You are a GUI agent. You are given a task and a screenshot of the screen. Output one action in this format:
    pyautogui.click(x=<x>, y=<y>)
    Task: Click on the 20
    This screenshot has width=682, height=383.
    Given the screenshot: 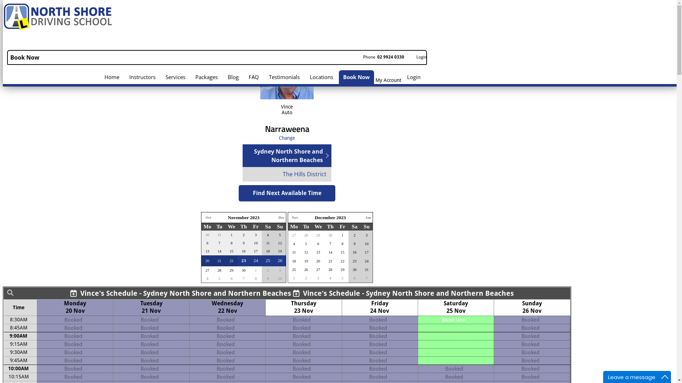 What is the action you would take?
    pyautogui.click(x=318, y=261)
    